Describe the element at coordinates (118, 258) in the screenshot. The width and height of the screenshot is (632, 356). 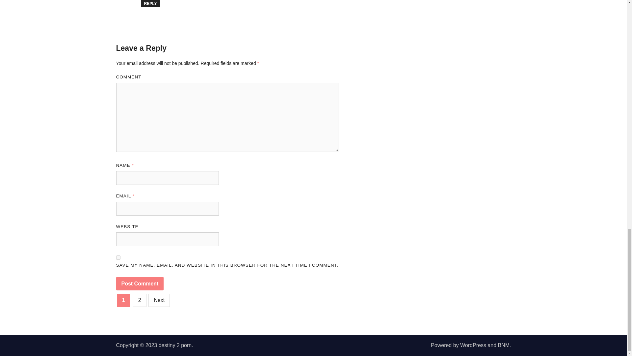
I see `yes` at that location.